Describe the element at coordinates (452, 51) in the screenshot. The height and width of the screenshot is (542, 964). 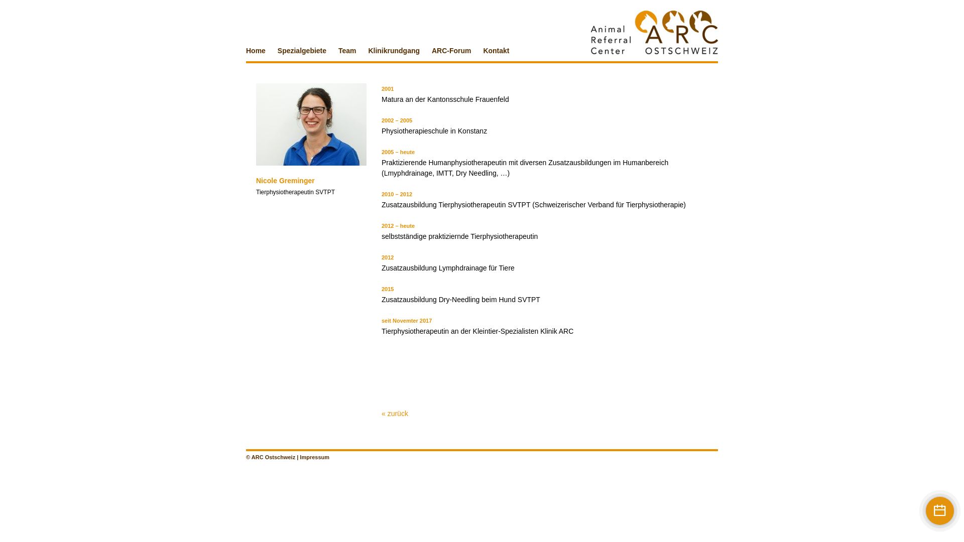
I see `ARC-Forum` at that location.